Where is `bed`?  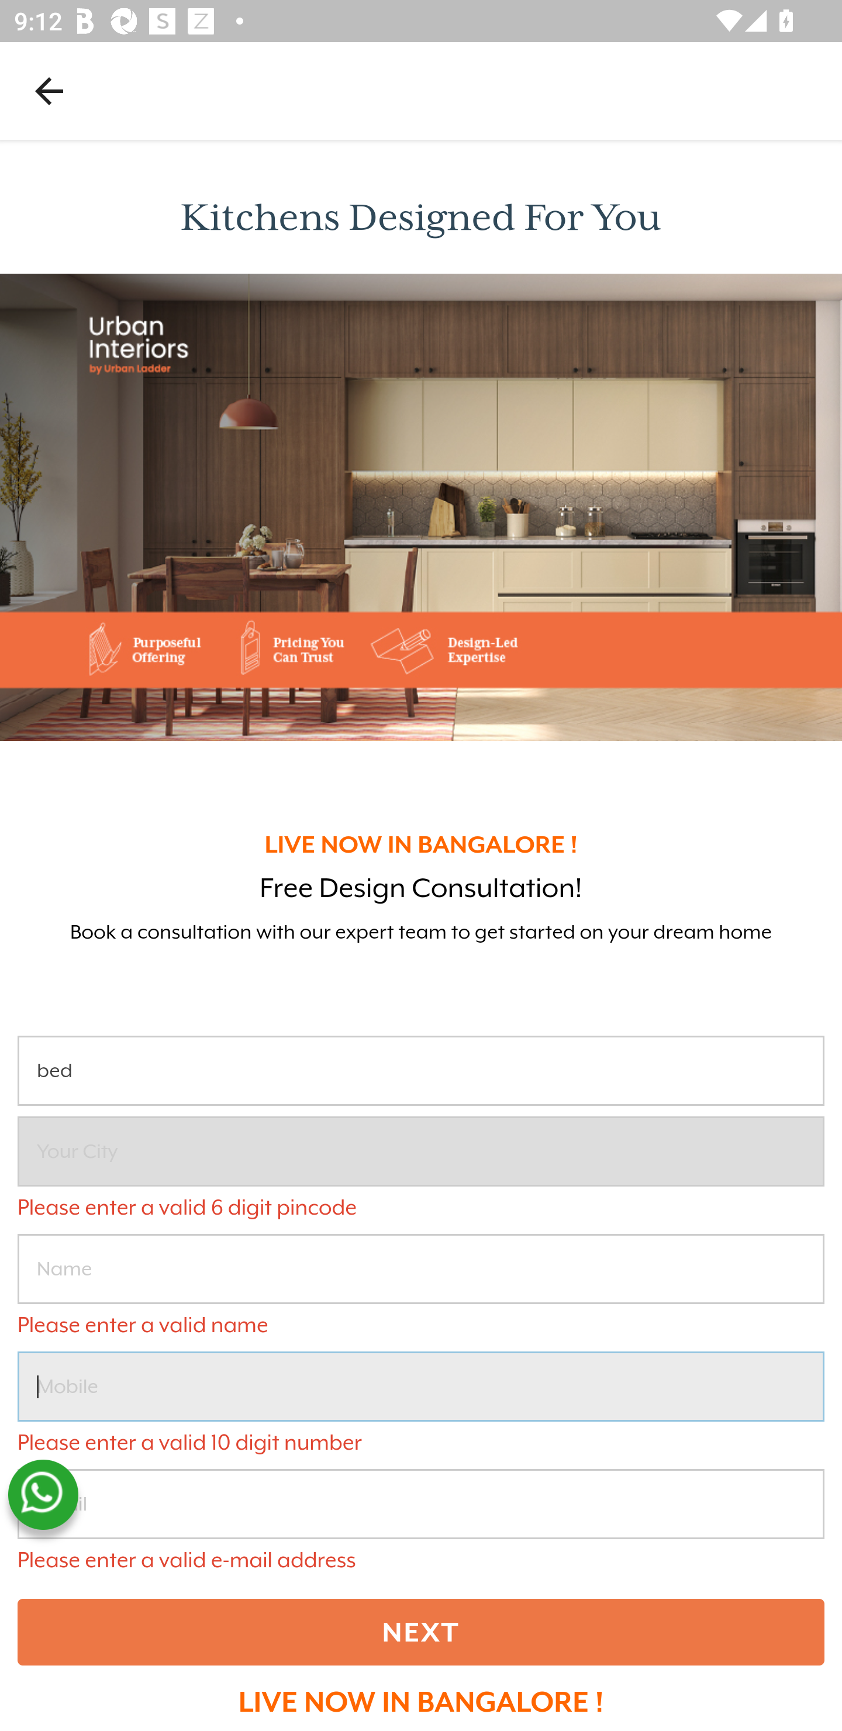 bed is located at coordinates (421, 1071).